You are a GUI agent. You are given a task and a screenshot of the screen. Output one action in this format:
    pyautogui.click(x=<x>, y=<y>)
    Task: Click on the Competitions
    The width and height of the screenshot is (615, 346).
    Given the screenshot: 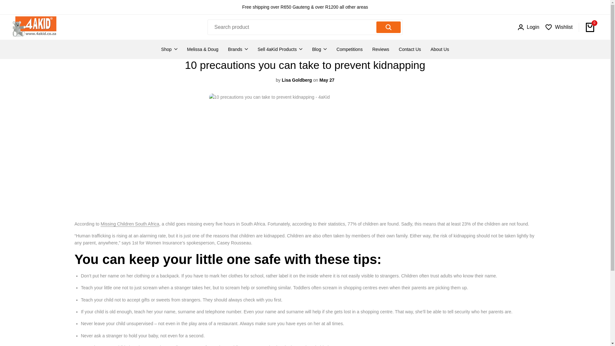 What is the action you would take?
    pyautogui.click(x=349, y=49)
    